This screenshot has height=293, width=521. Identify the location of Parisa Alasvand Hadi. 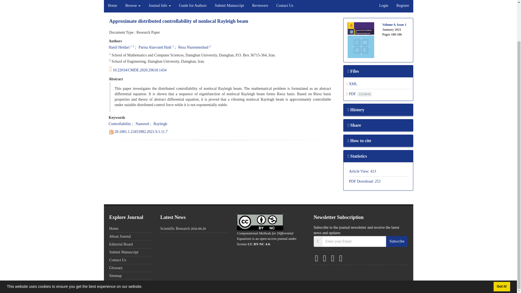
(155, 47).